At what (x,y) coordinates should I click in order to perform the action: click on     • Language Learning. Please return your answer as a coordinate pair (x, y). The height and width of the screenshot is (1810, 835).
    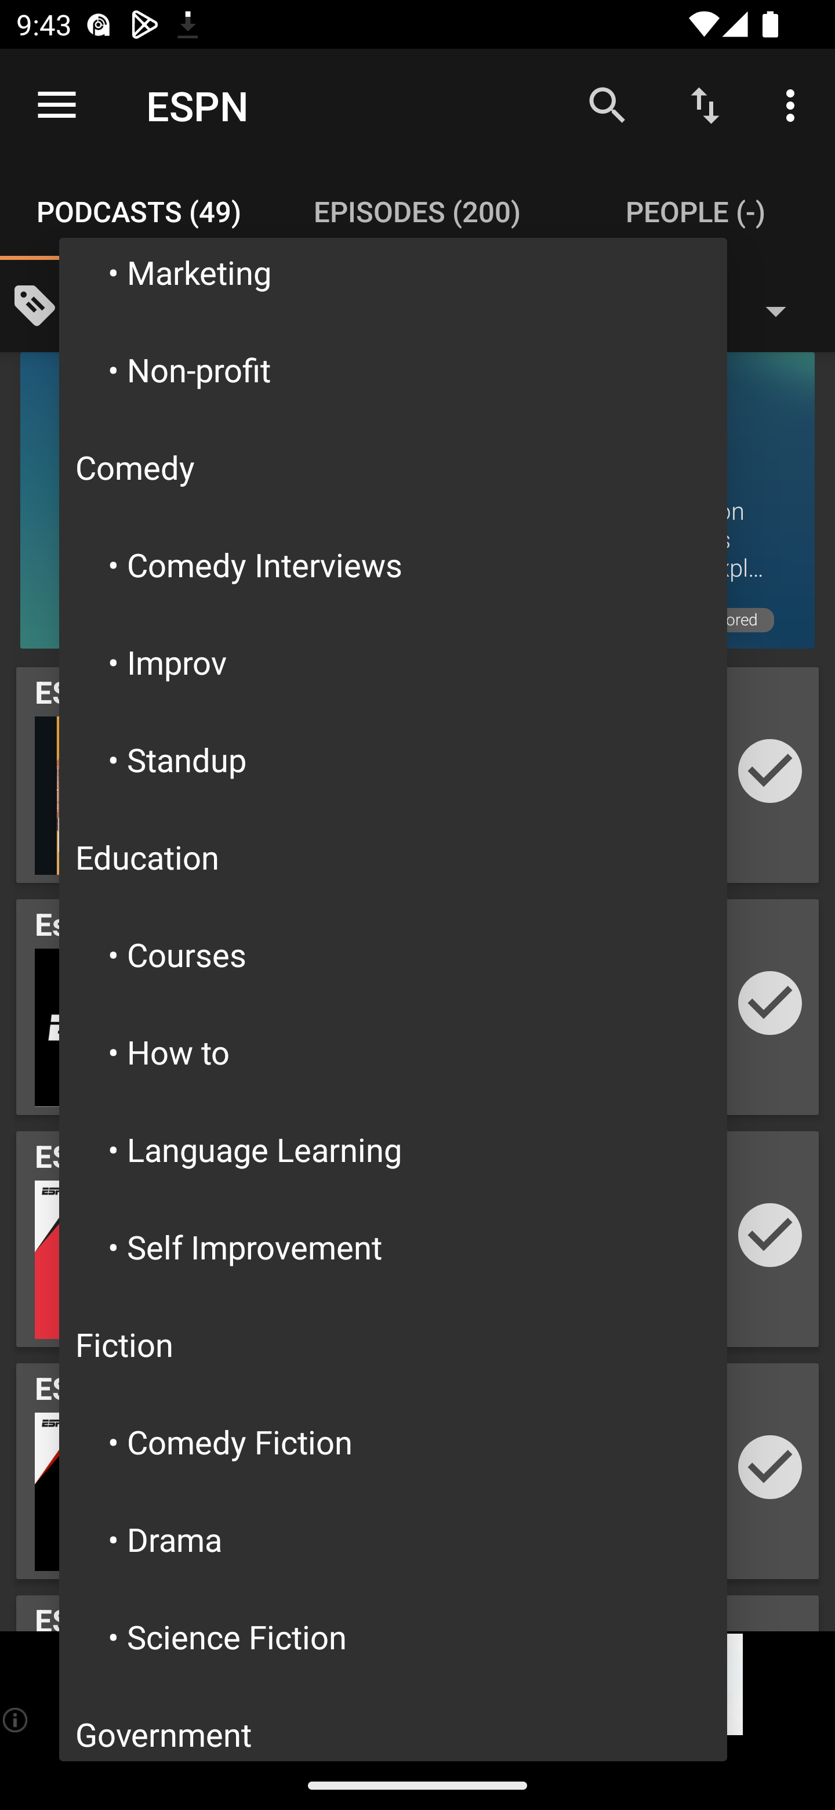
    Looking at the image, I should click on (393, 1149).